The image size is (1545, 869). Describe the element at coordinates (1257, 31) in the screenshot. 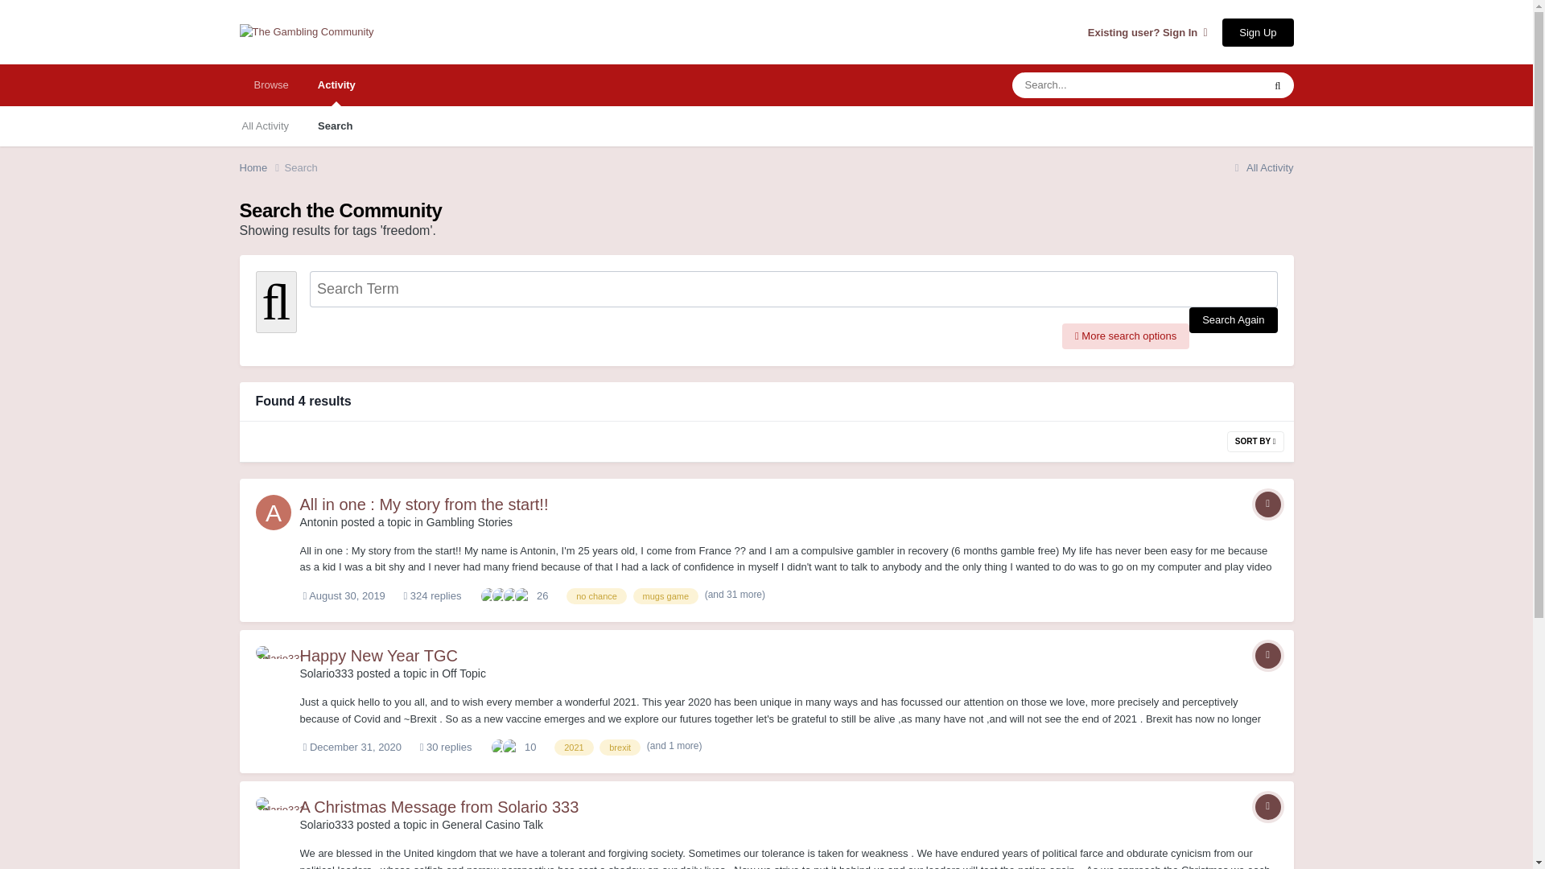

I see `Sign Up` at that location.